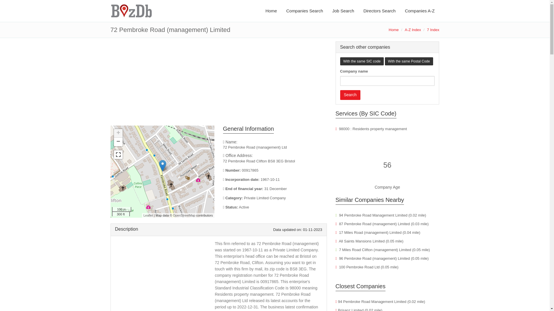 The image size is (554, 311). Describe the element at coordinates (275, 207) in the screenshot. I see `The company is currently active` at that location.